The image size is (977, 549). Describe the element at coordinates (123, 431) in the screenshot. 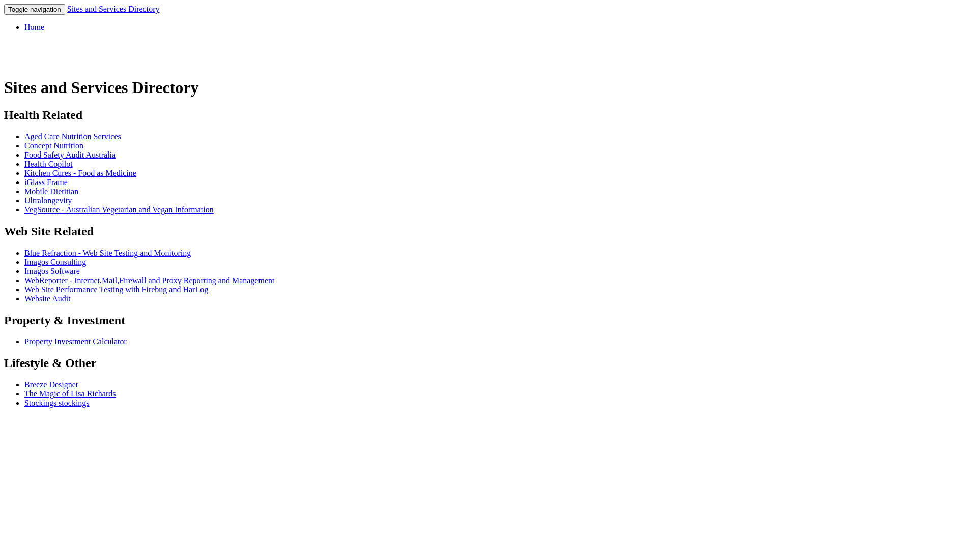

I see `Advertisement` at that location.